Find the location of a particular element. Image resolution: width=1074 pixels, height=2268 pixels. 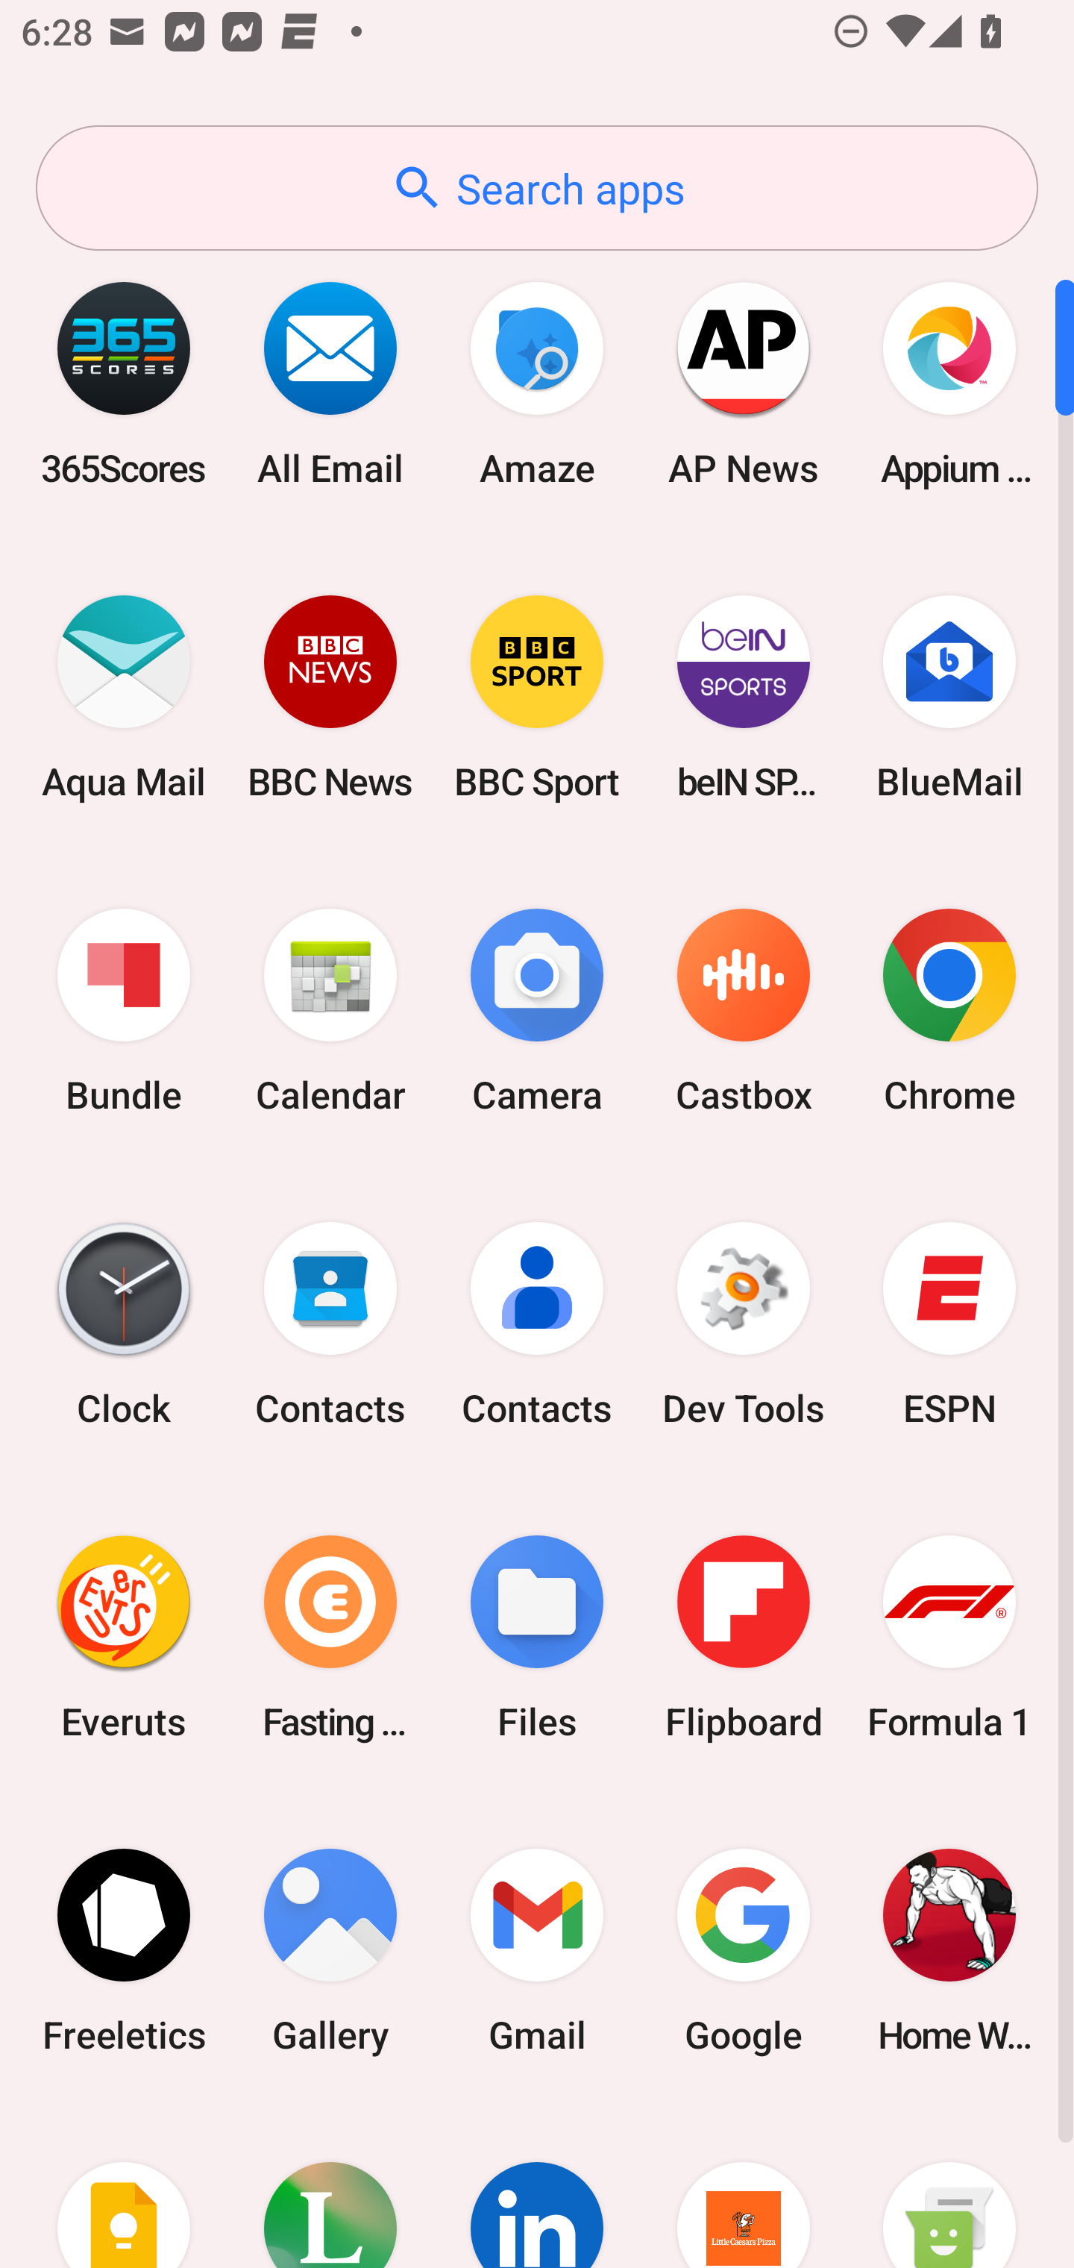

beIN SPORTS is located at coordinates (743, 697).